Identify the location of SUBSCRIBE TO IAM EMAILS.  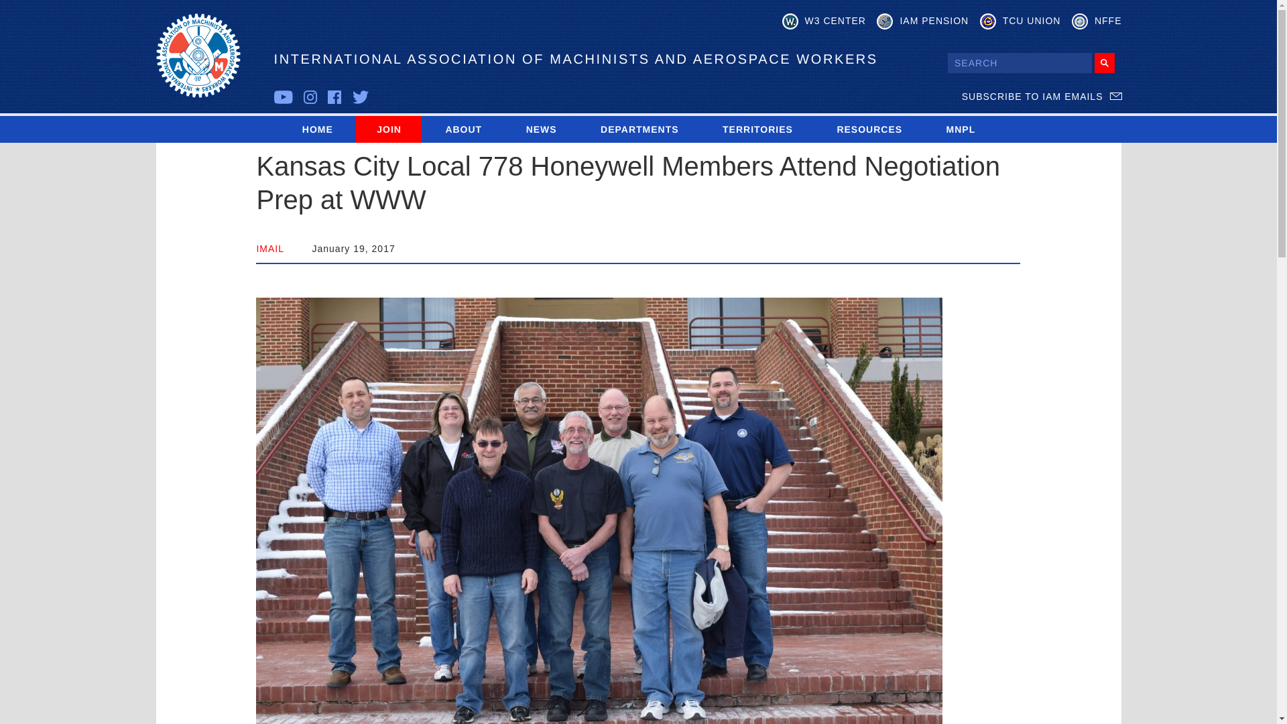
(1042, 97).